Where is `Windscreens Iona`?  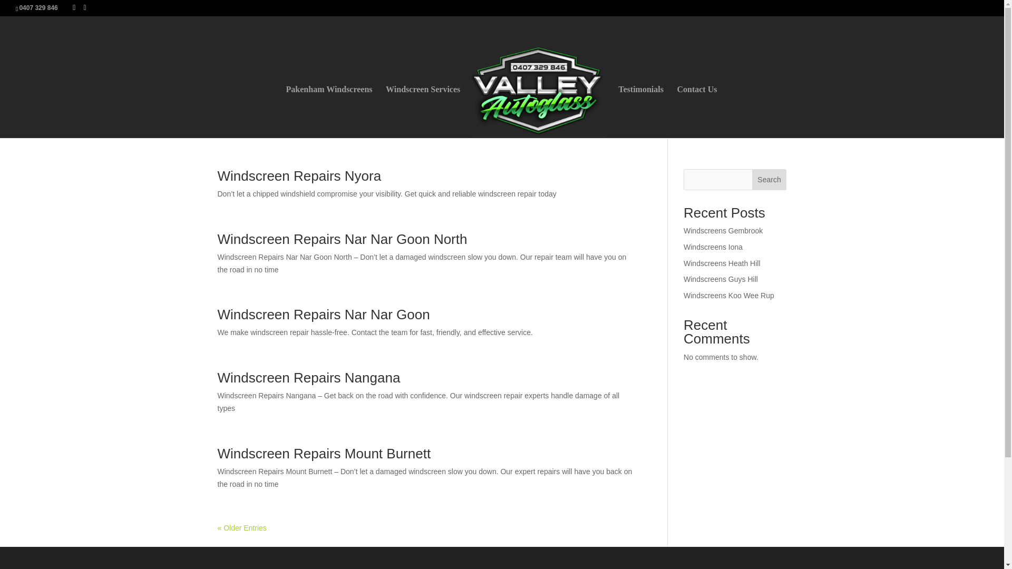 Windscreens Iona is located at coordinates (713, 247).